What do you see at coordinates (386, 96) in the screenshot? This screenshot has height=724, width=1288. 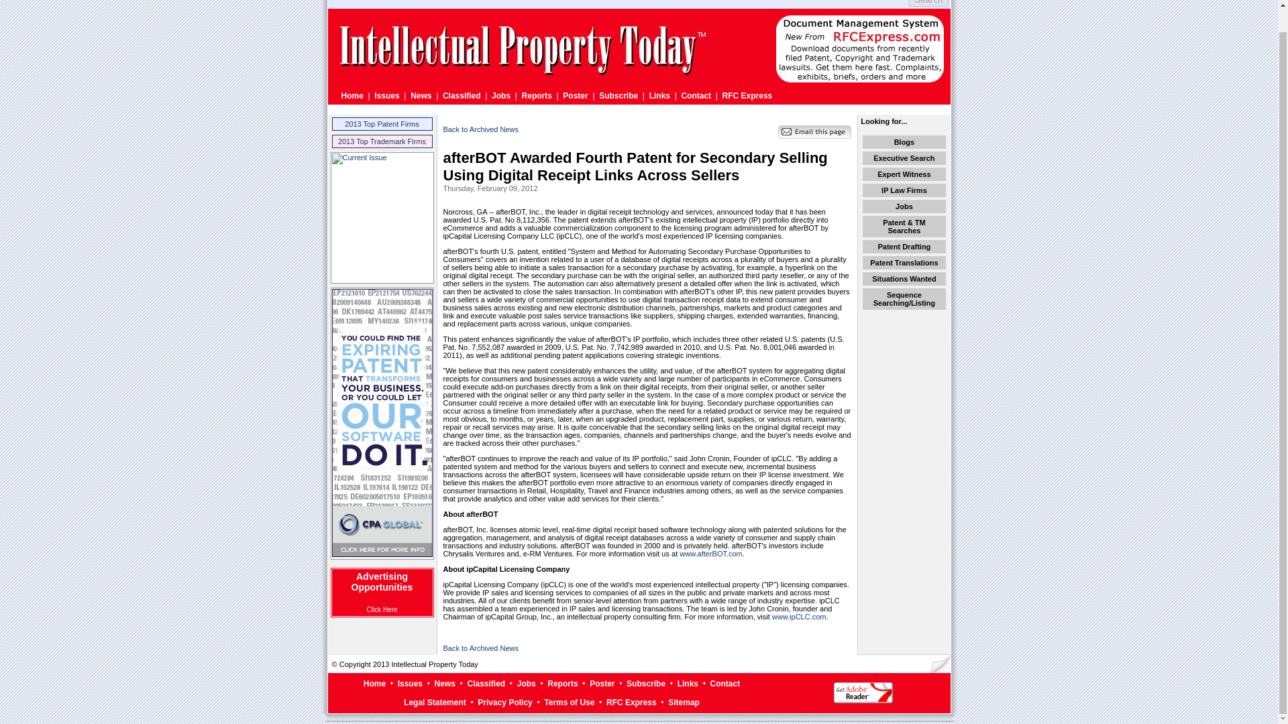 I see `Issues` at bounding box center [386, 96].